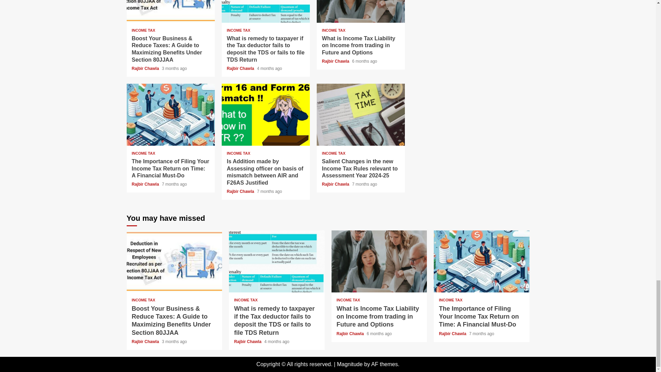 The width and height of the screenshot is (661, 372). What do you see at coordinates (238, 30) in the screenshot?
I see `INCOME TAX` at bounding box center [238, 30].